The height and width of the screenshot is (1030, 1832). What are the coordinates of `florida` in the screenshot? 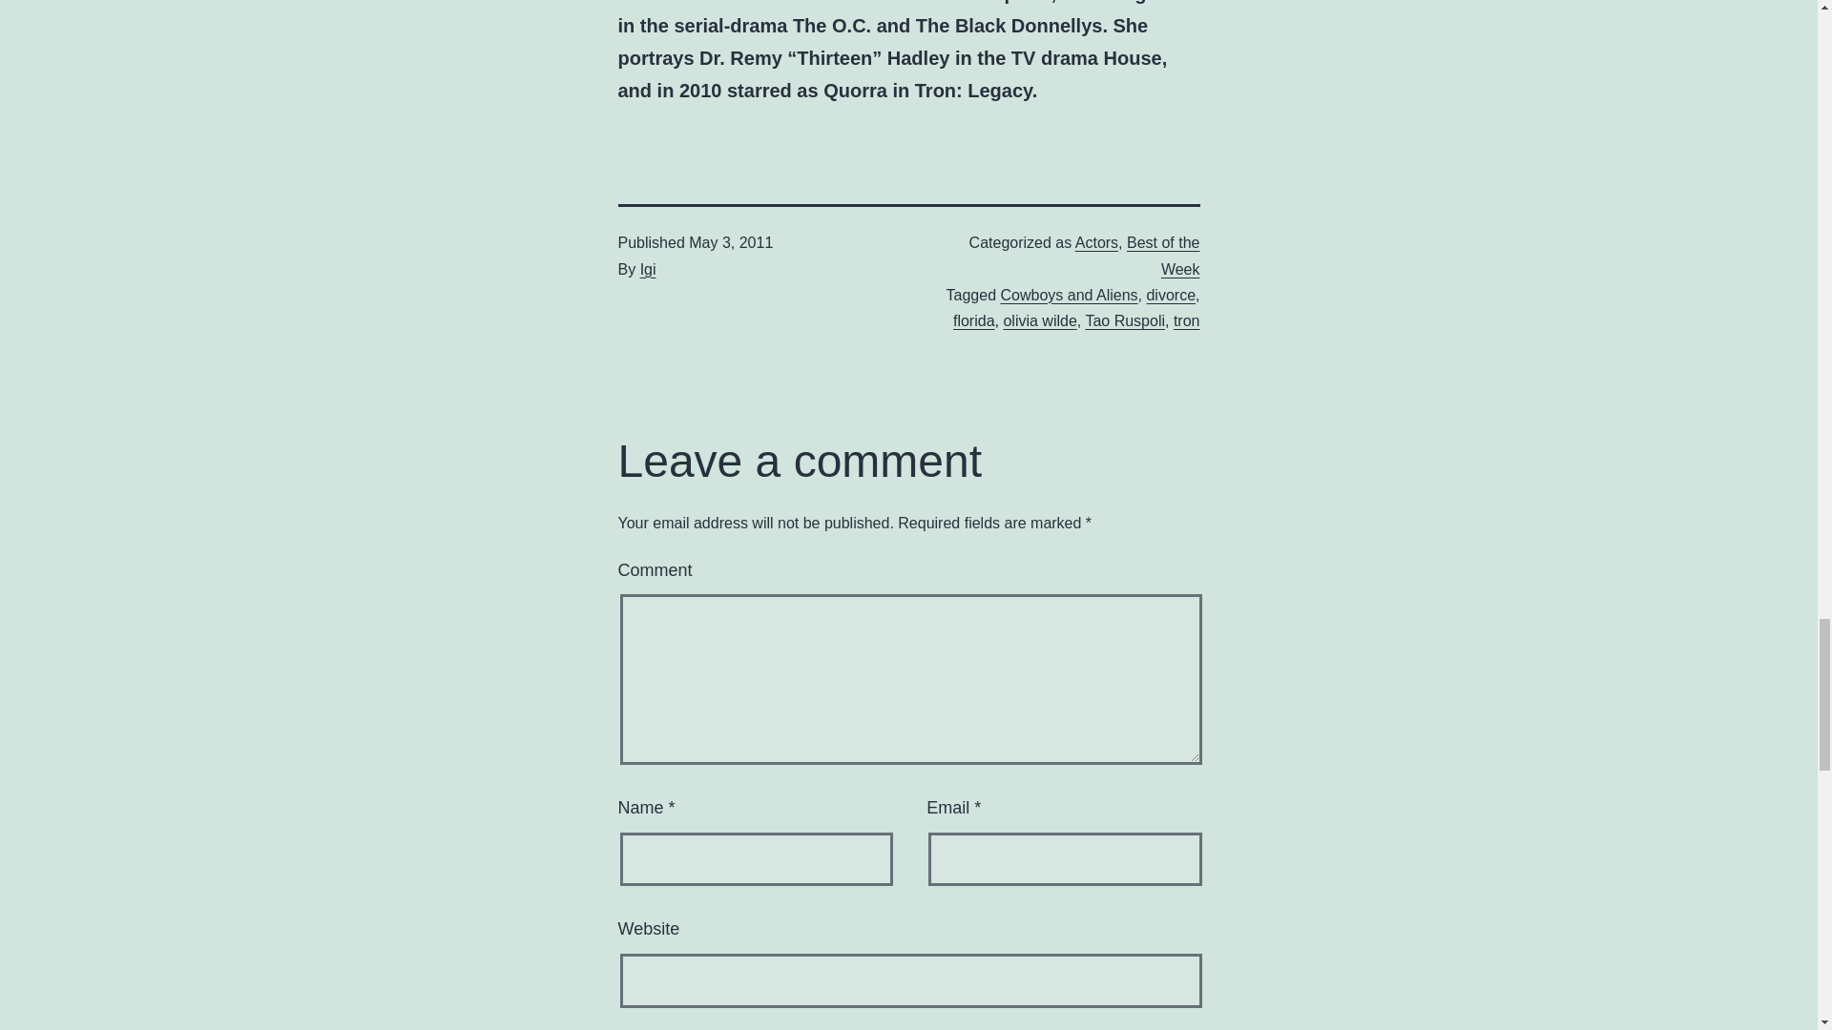 It's located at (973, 320).